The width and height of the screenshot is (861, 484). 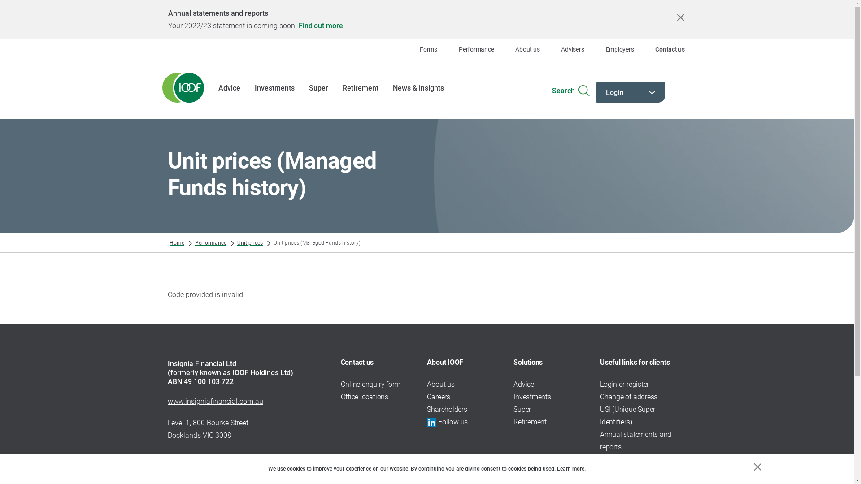 I want to click on Advice, so click(x=524, y=385).